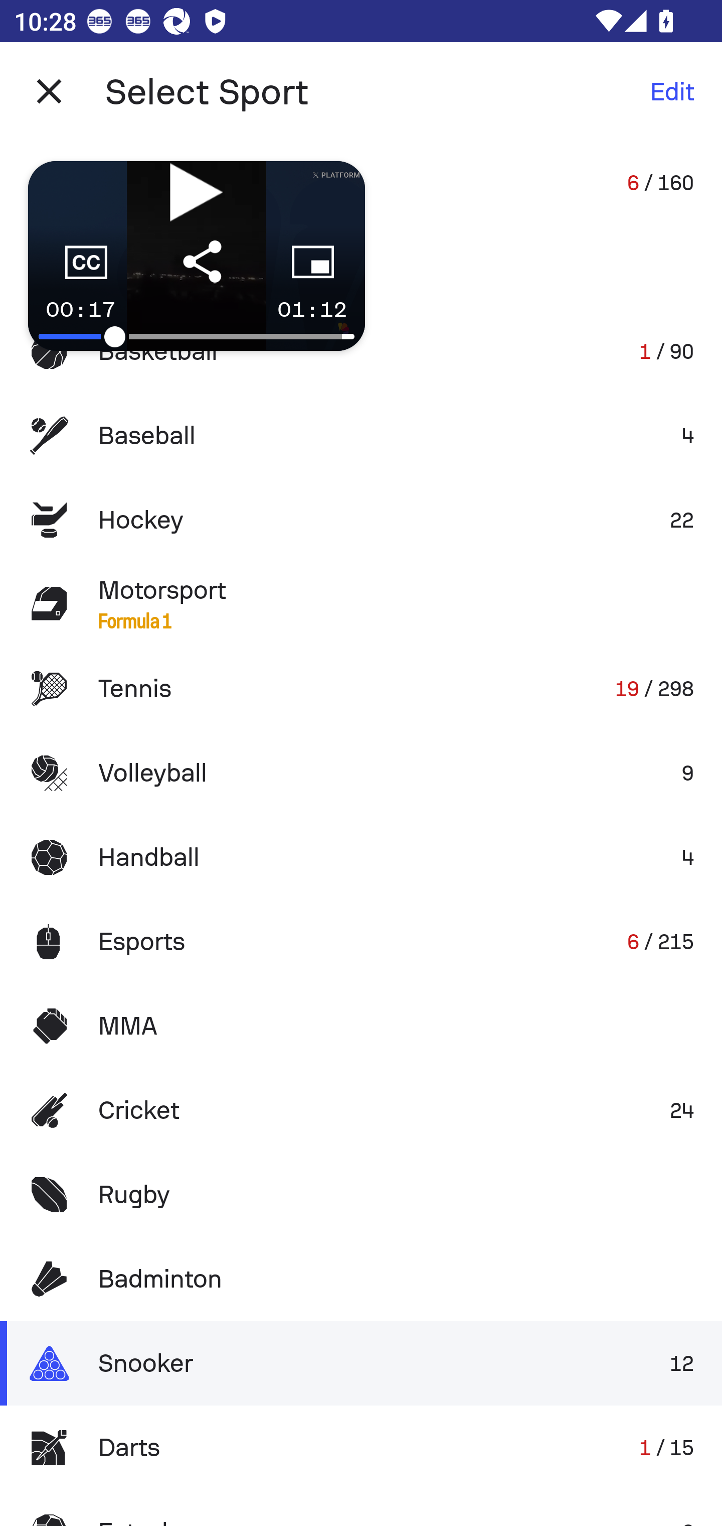 The height and width of the screenshot is (1526, 722). I want to click on MMA, so click(361, 1026).